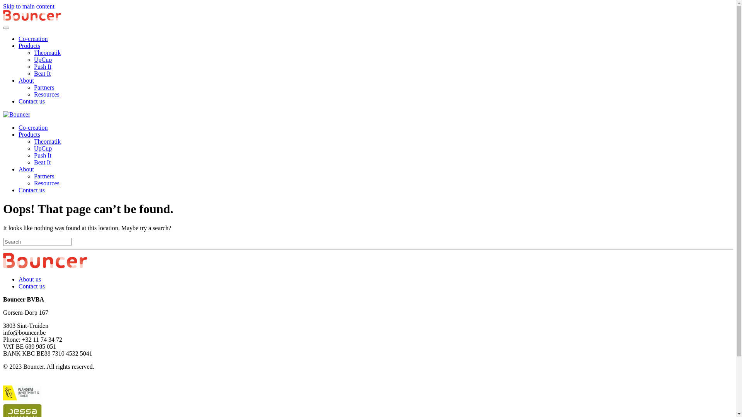  Describe the element at coordinates (32, 286) in the screenshot. I see `Contact us` at that location.